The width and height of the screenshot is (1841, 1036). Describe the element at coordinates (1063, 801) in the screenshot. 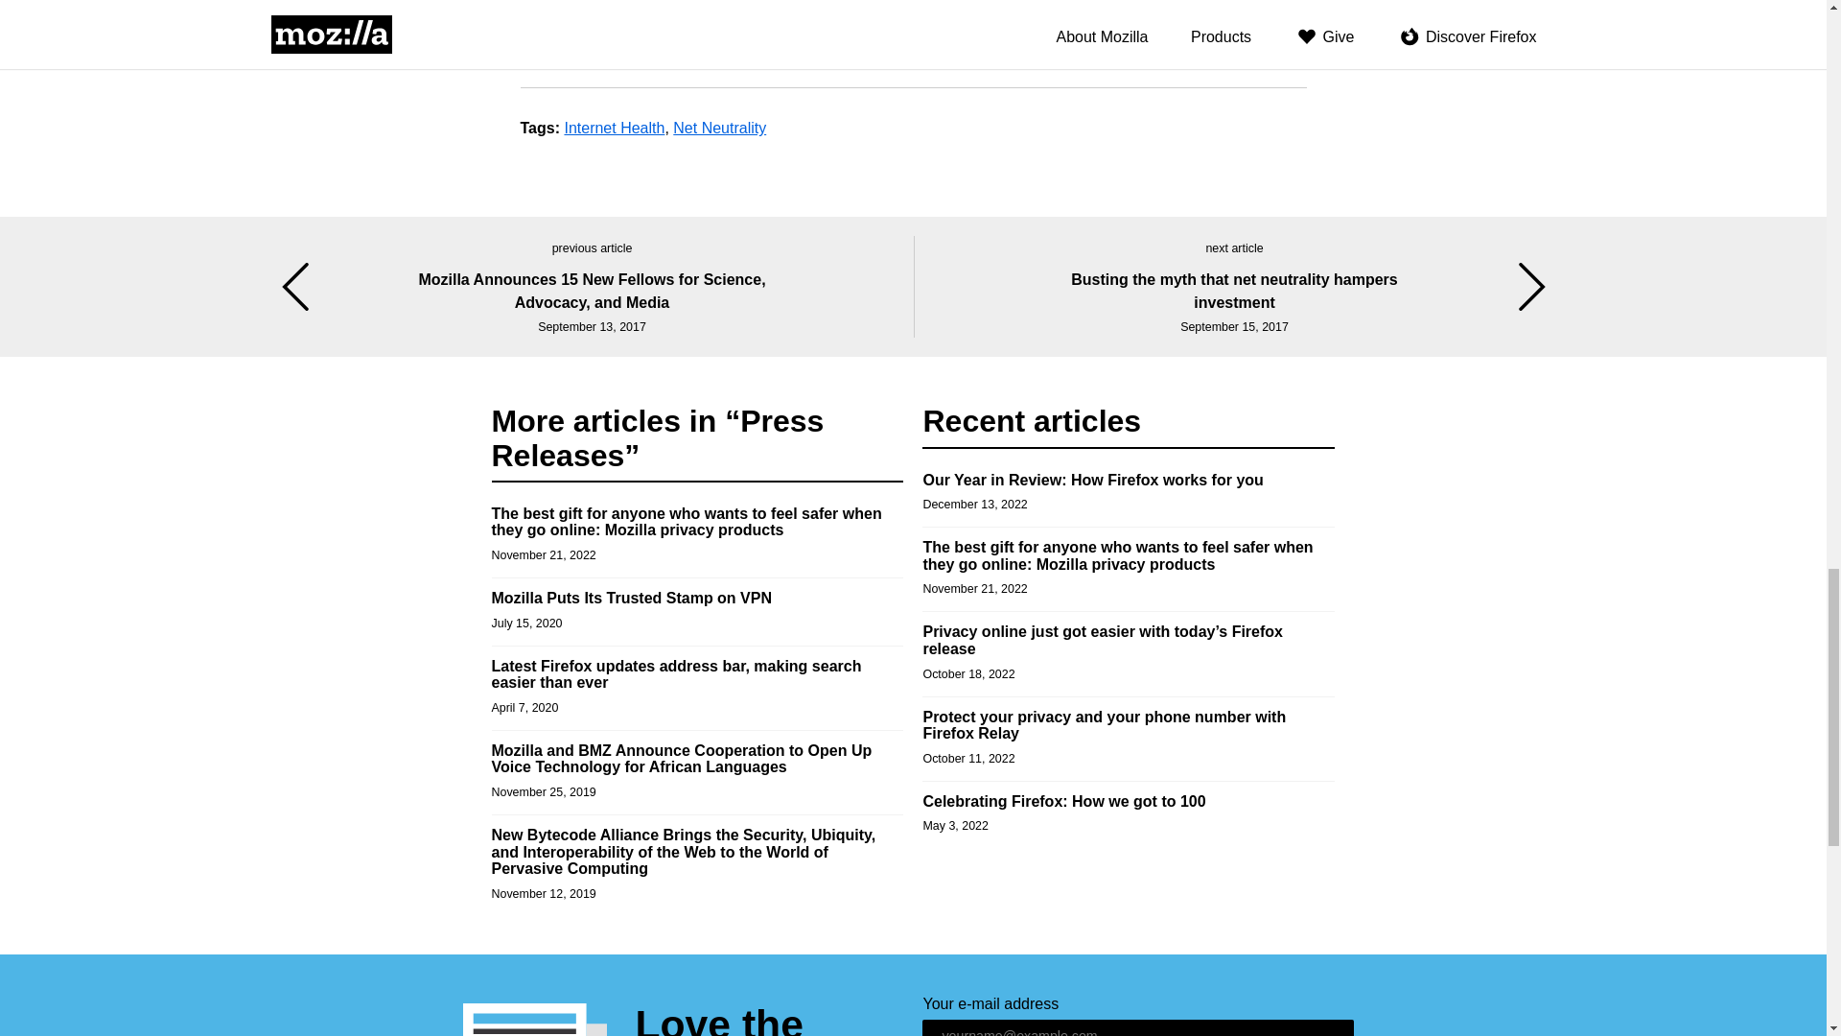

I see `Celebrating Firefox: How we got to 100` at that location.